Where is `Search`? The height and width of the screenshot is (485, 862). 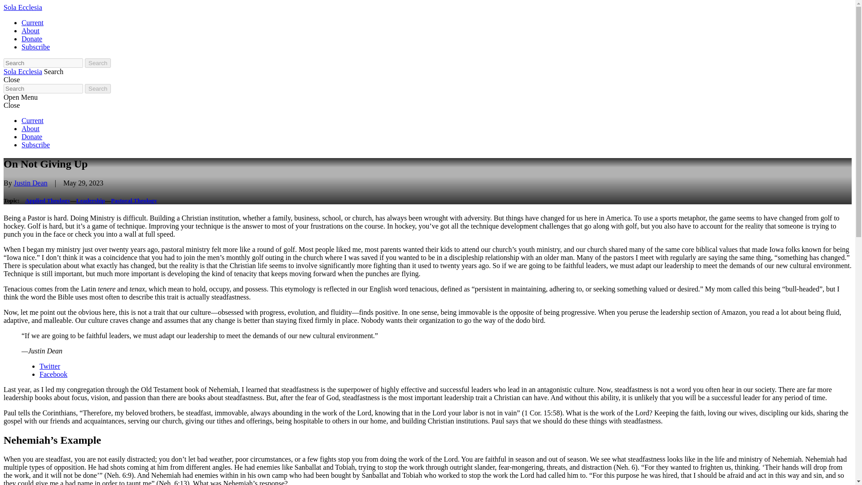 Search is located at coordinates (98, 88).